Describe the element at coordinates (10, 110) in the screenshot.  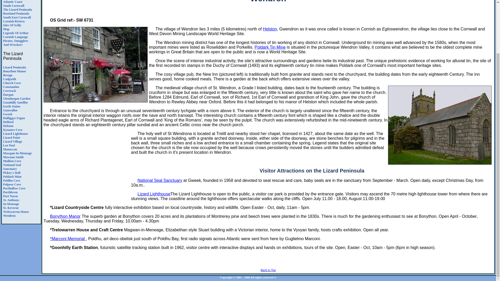
I see `Gunwalloe` at that location.